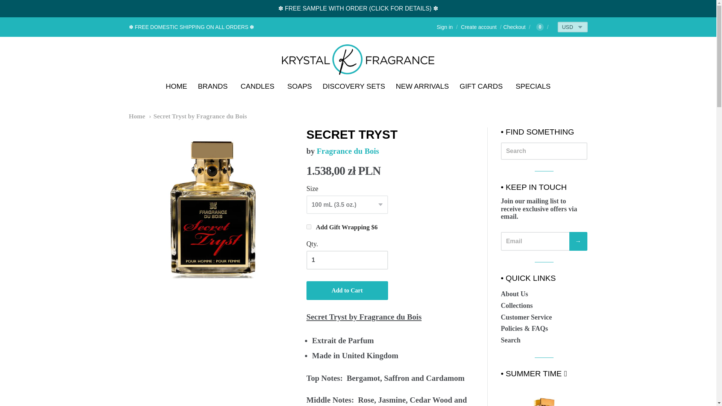 This screenshot has height=406, width=722. Describe the element at coordinates (538, 27) in the screenshot. I see `0` at that location.